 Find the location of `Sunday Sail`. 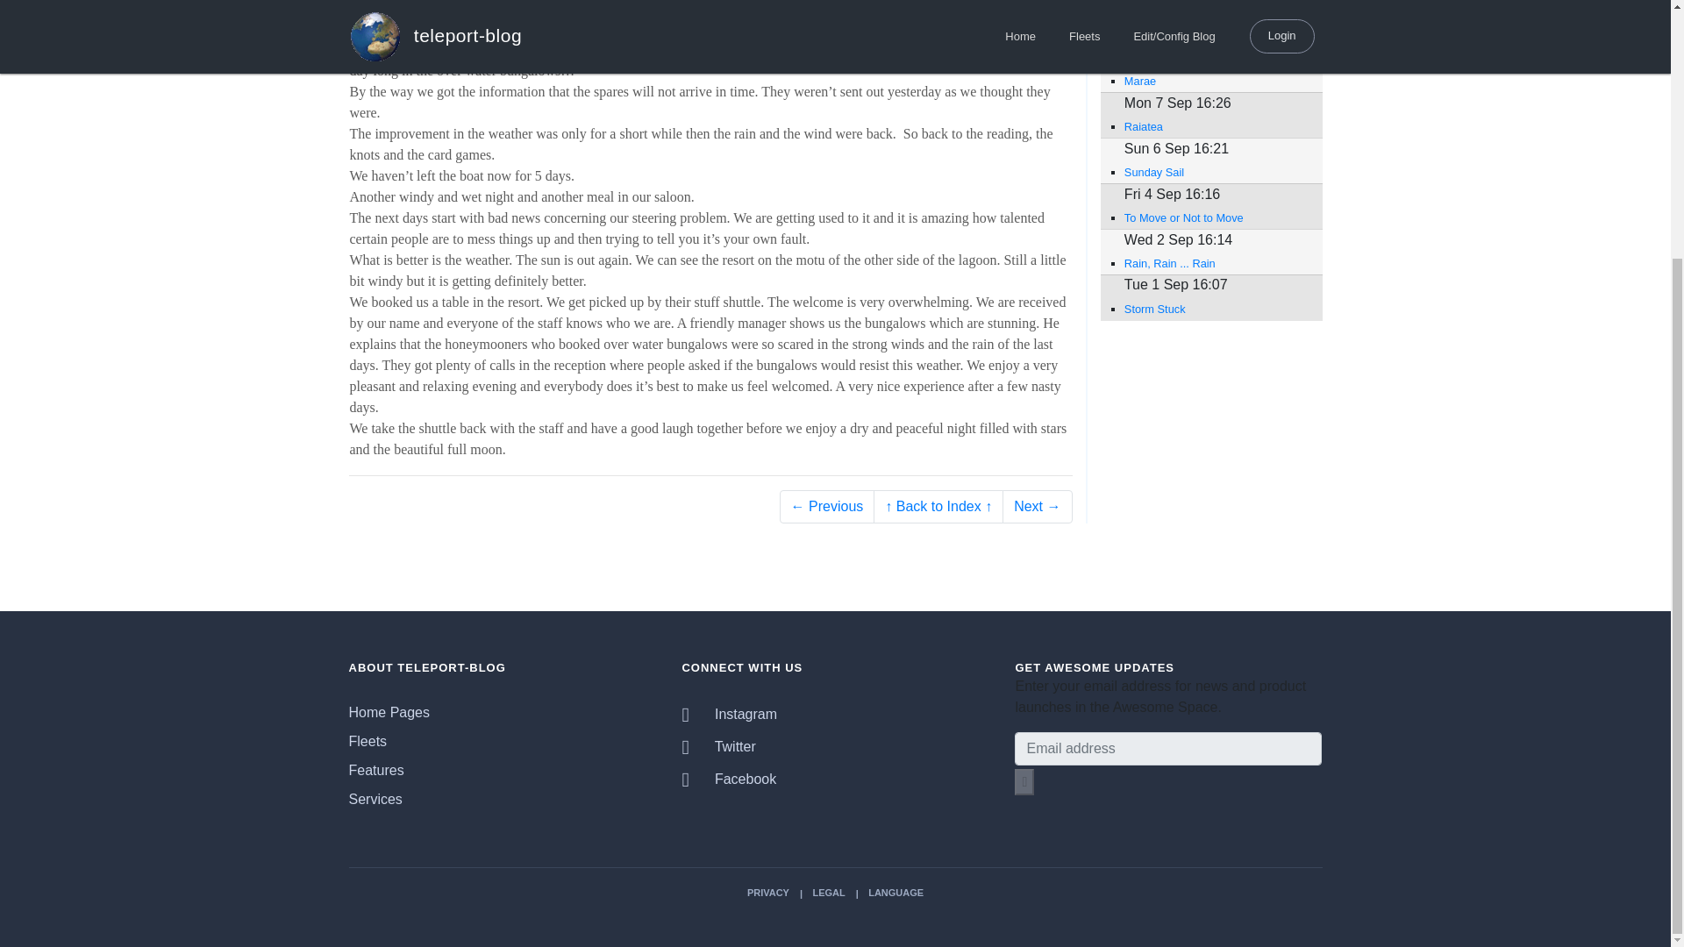

Sunday Sail is located at coordinates (1215, 172).